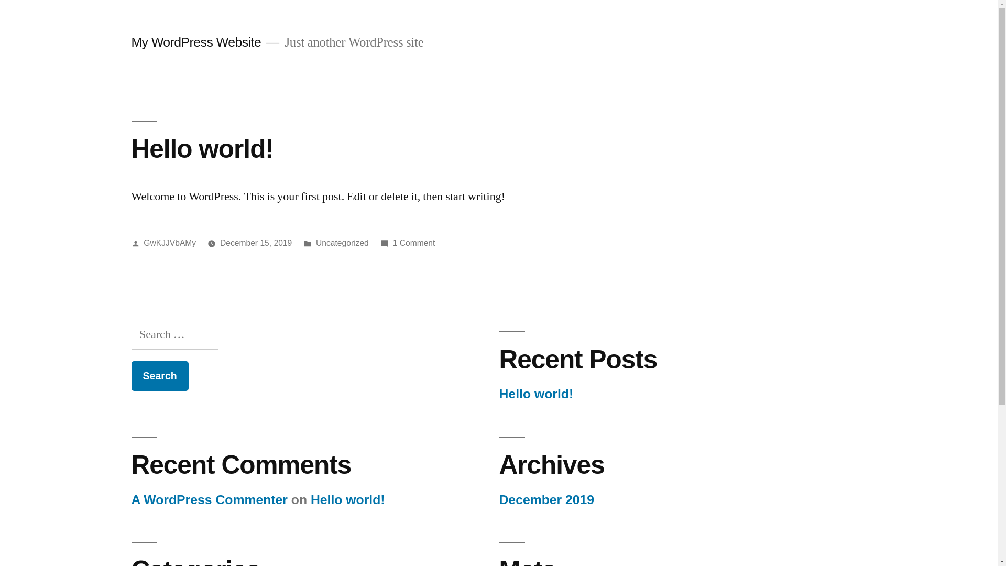  Describe the element at coordinates (414, 243) in the screenshot. I see `1 Comment
on Hello world!` at that location.